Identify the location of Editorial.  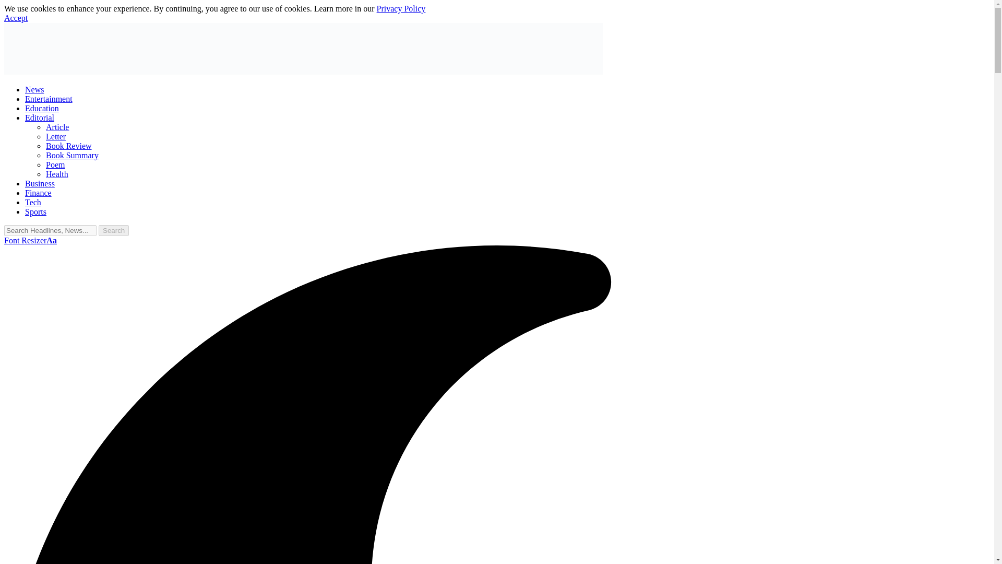
(40, 118).